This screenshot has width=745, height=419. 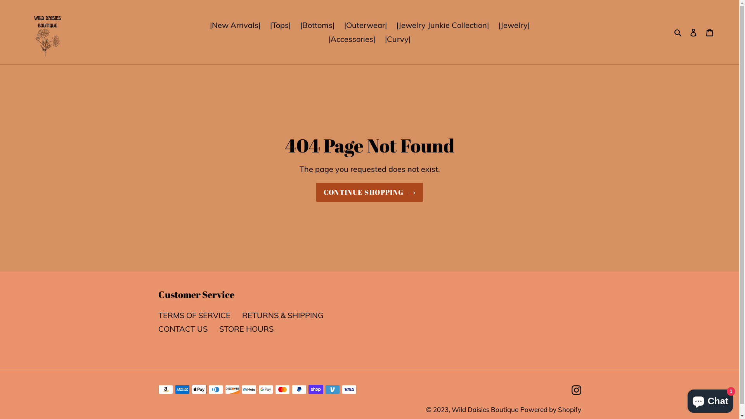 I want to click on Shopify online store chat, so click(x=710, y=400).